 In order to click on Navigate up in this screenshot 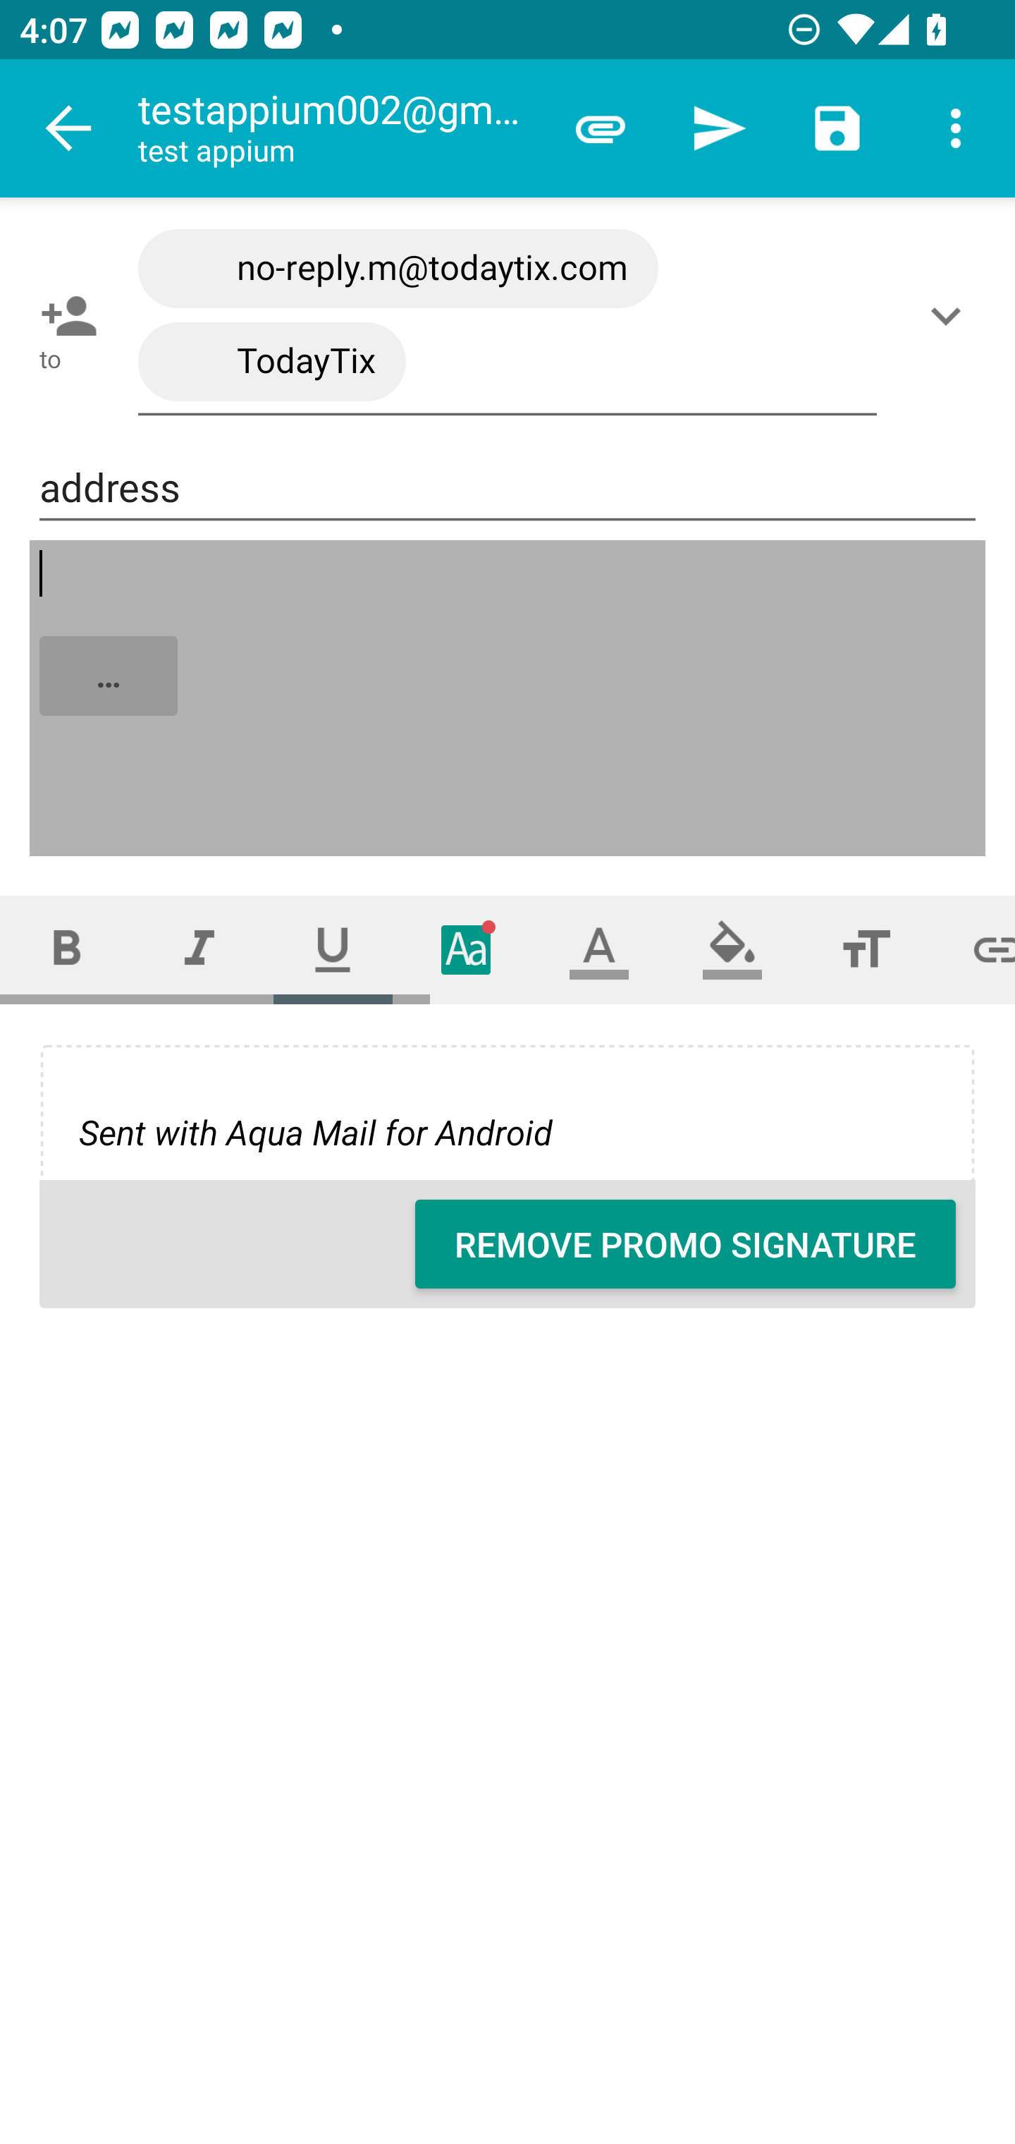, I will do `click(69, 128)`.